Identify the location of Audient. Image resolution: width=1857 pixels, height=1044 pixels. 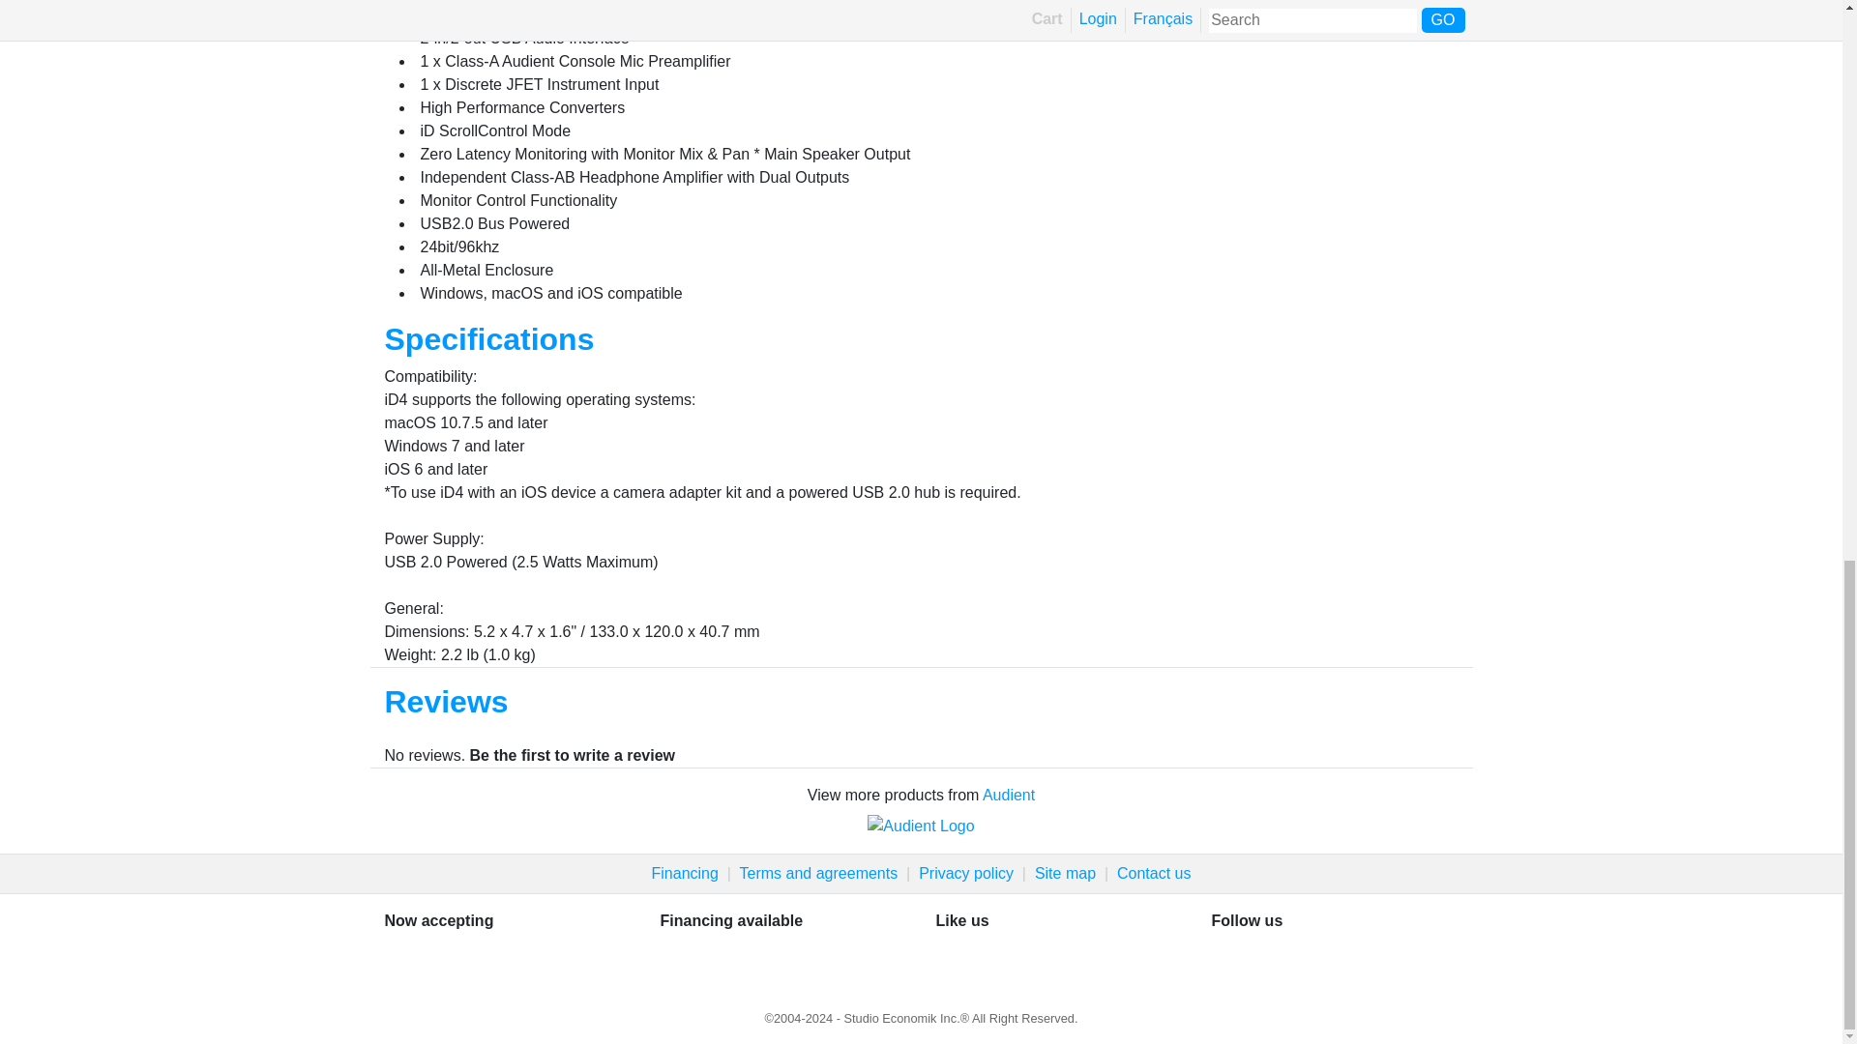
(1008, 795).